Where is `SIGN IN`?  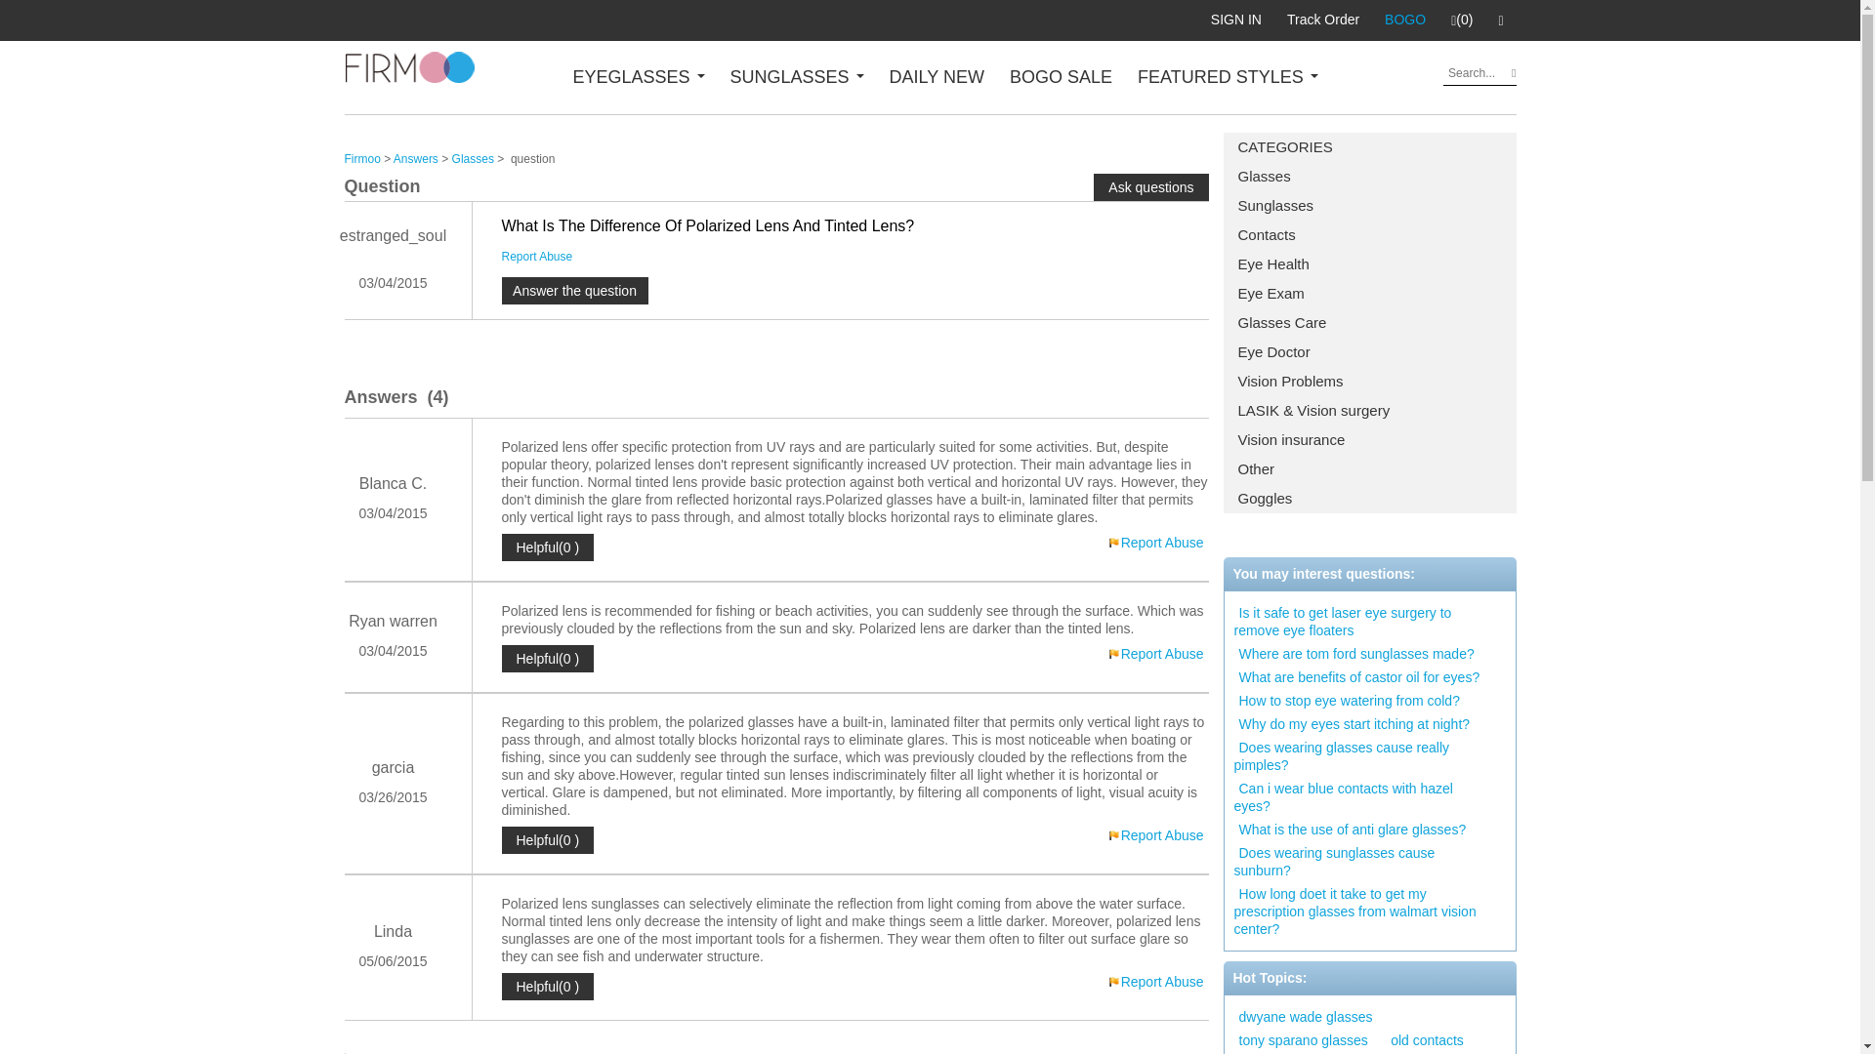 SIGN IN is located at coordinates (1236, 20).